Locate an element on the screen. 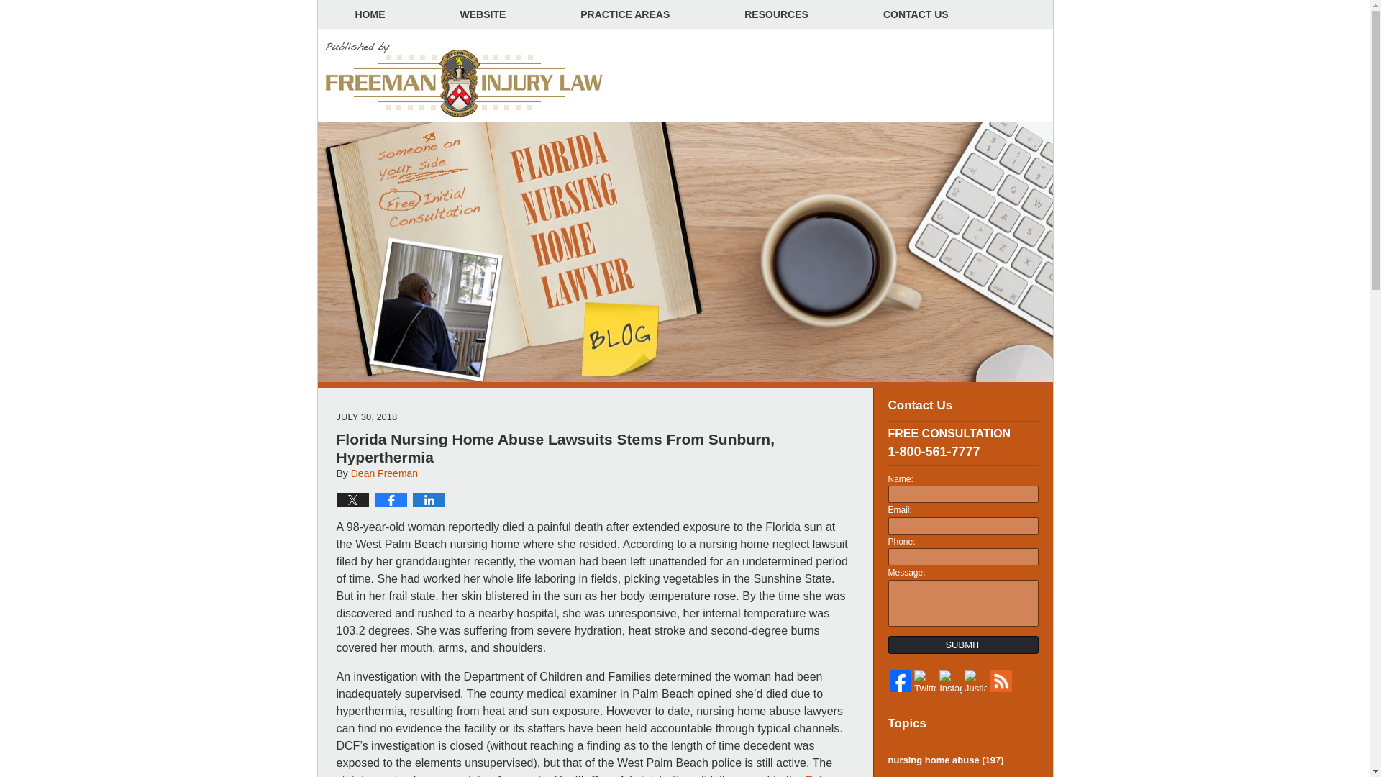 This screenshot has height=777, width=1381. PRACTICE AREAS is located at coordinates (624, 14).